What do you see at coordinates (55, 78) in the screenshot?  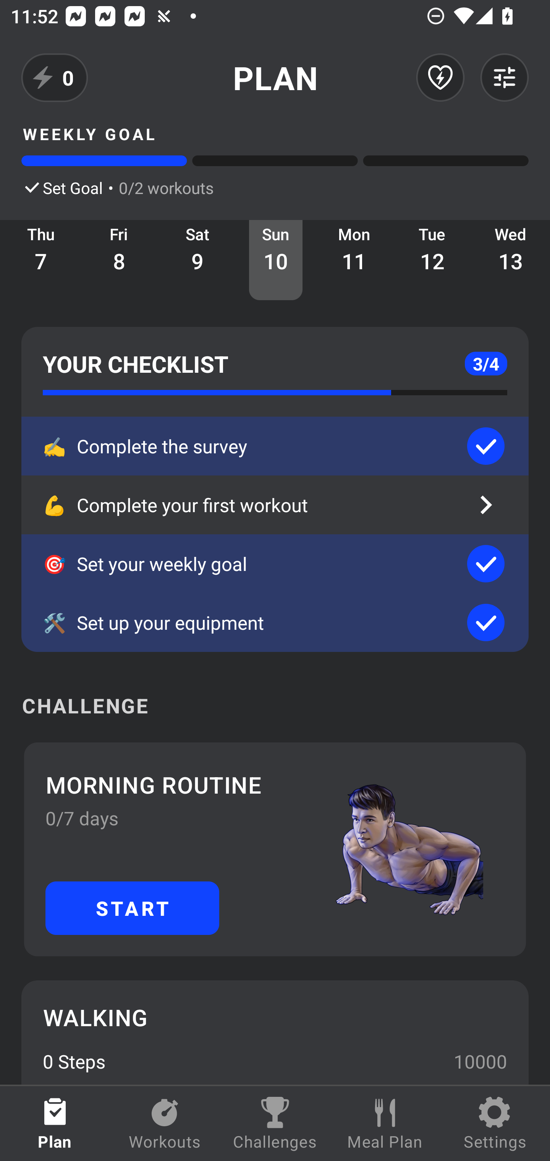 I see `0` at bounding box center [55, 78].